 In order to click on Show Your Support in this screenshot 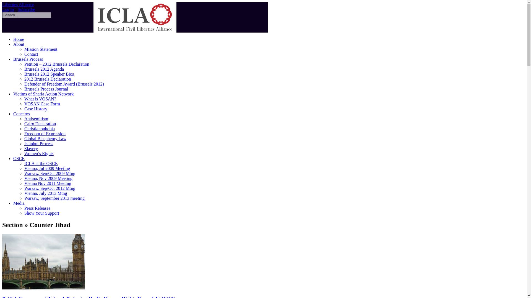, I will do `click(41, 213)`.